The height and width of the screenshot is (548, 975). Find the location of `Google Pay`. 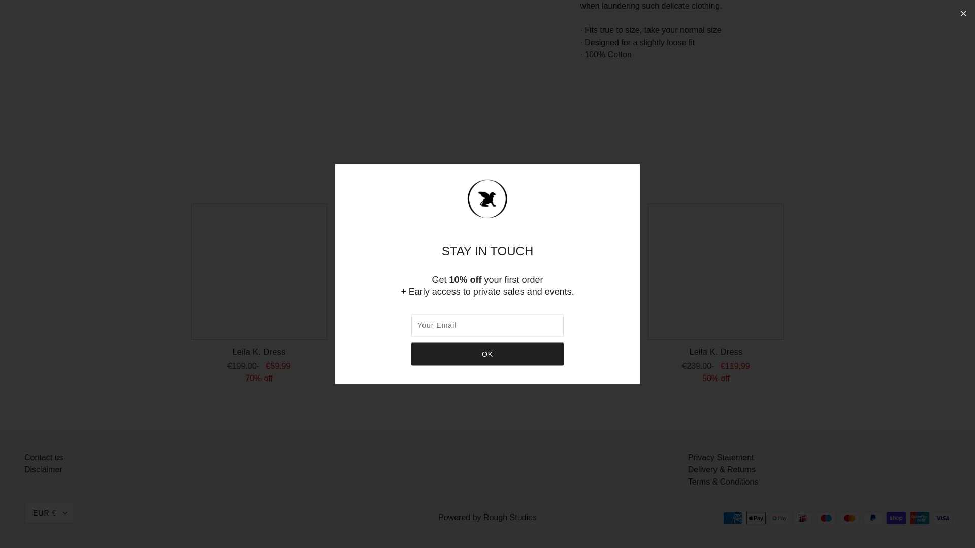

Google Pay is located at coordinates (779, 518).